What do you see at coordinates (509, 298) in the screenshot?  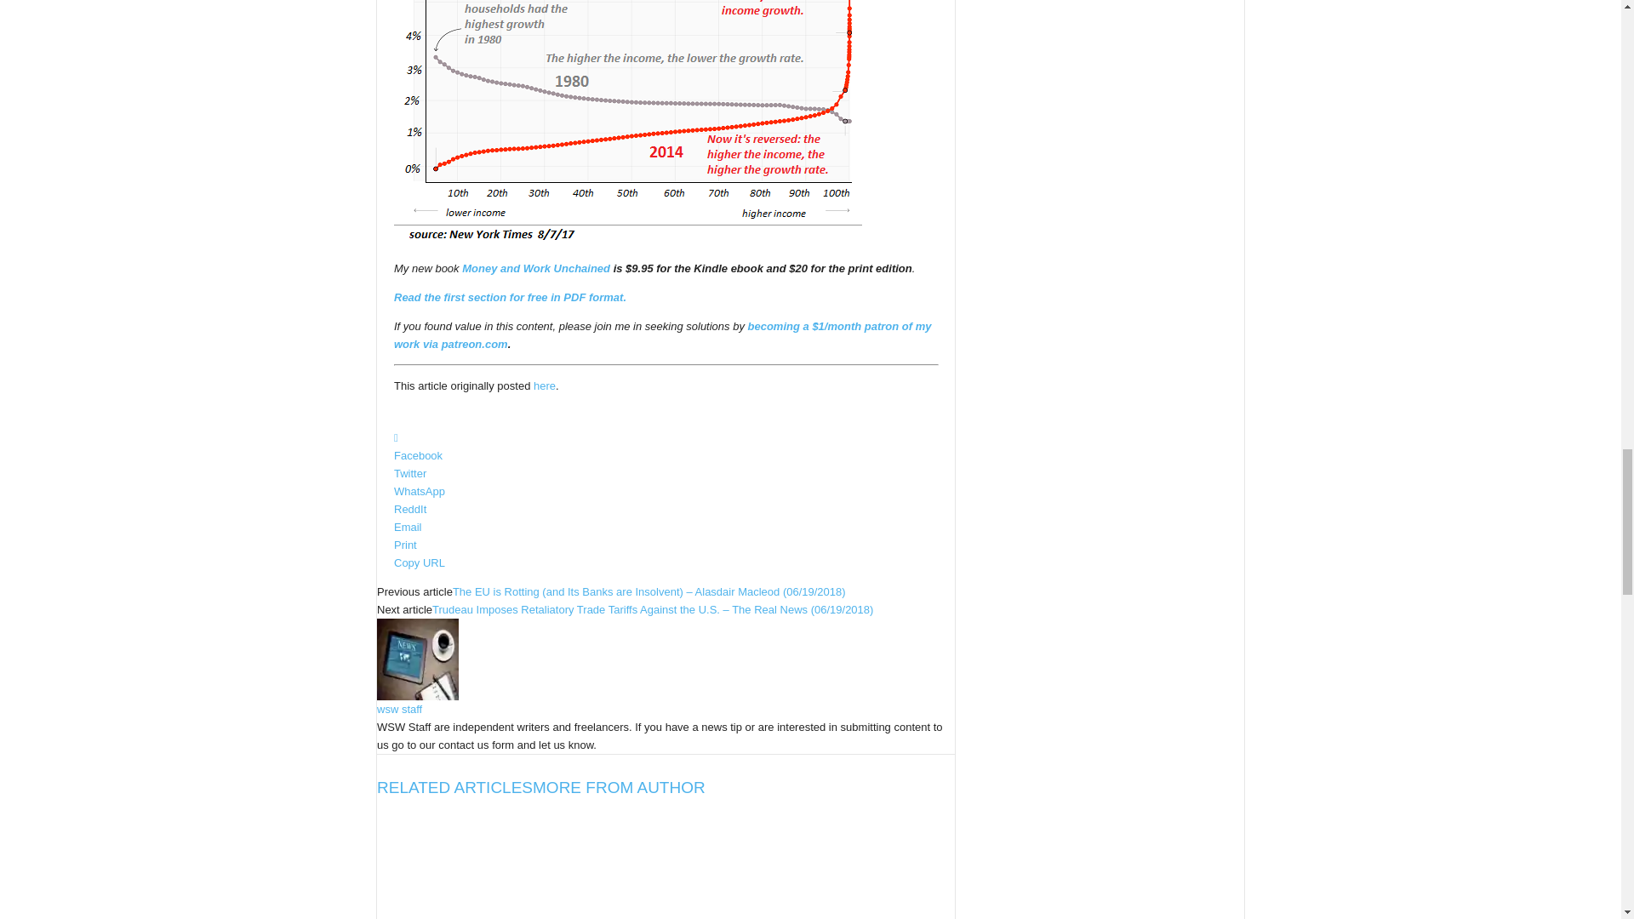 I see `Read the first section for free in PDF format.` at bounding box center [509, 298].